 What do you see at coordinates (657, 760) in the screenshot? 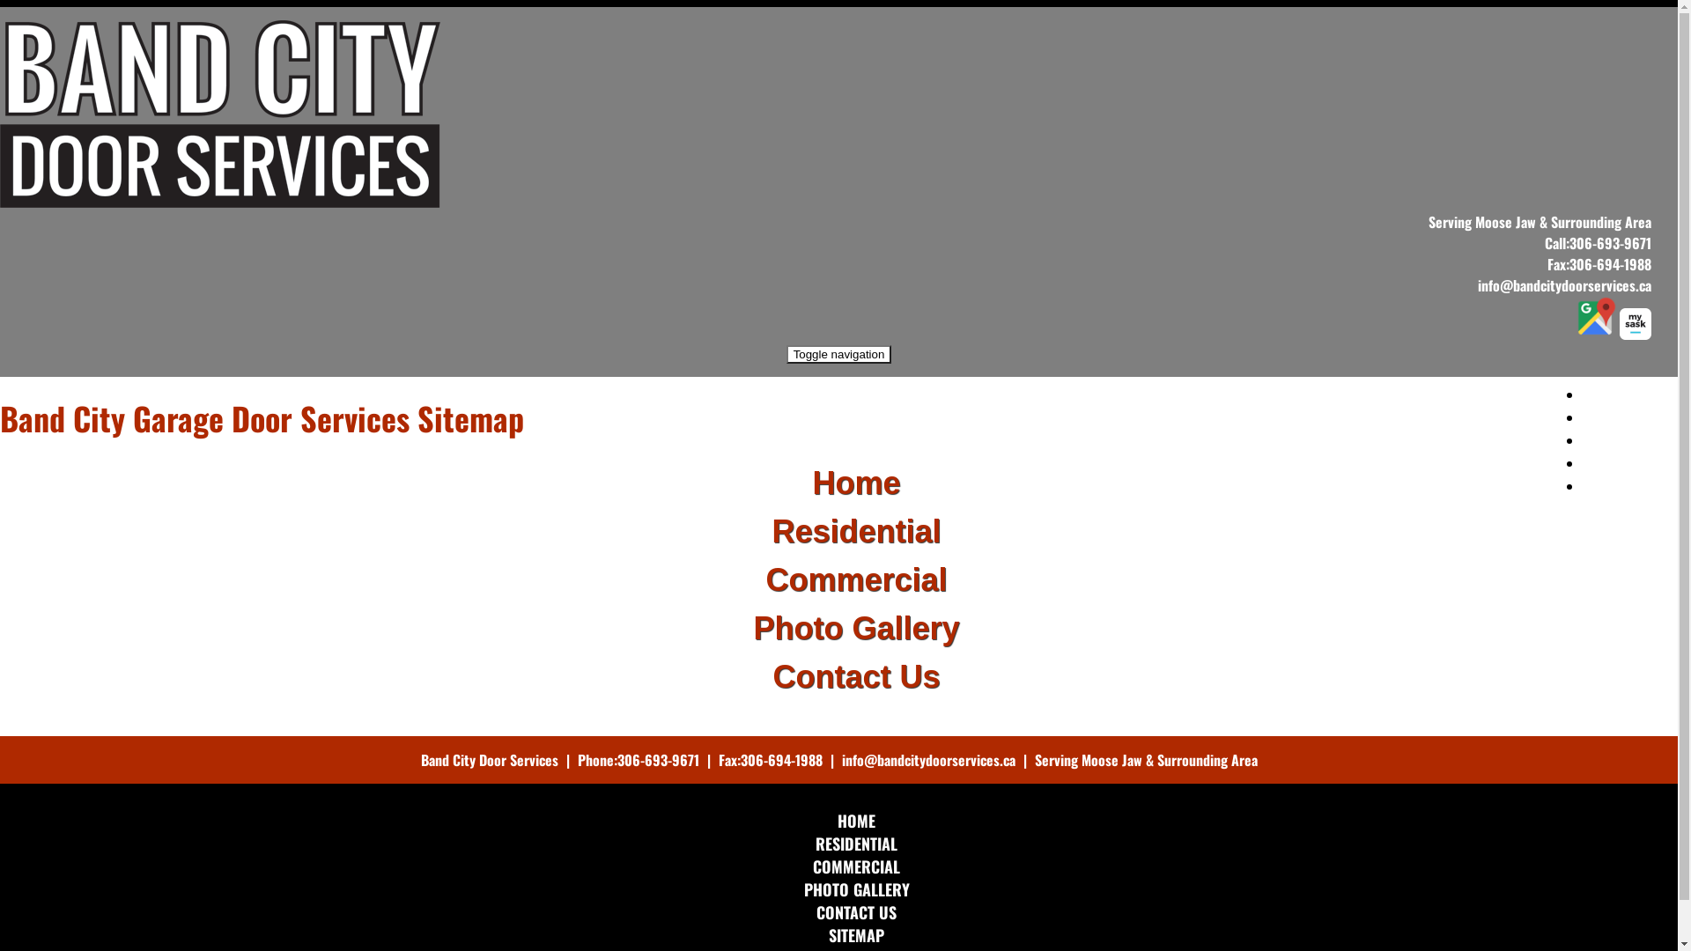
I see `306-693-9671` at bounding box center [657, 760].